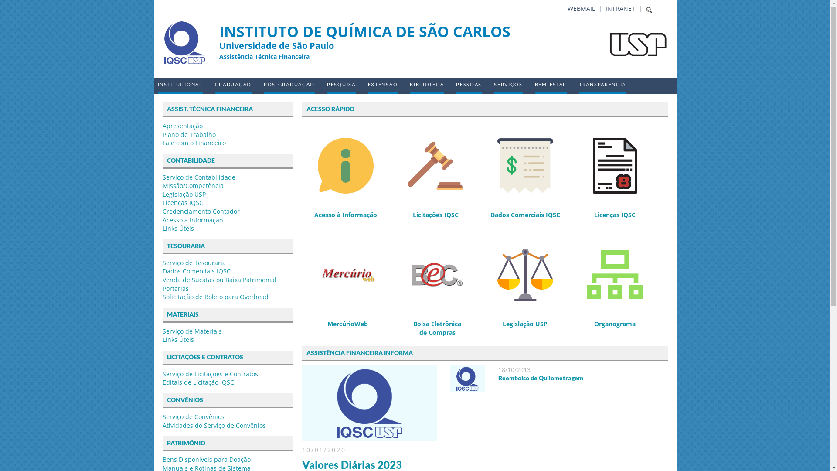  I want to click on Venda de Sucatas ou Baixa Patrimonial, so click(219, 280).